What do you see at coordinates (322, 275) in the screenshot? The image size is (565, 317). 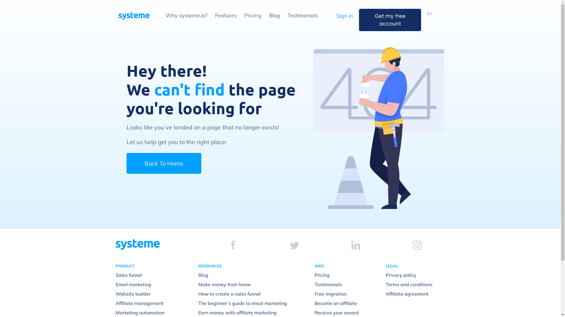 I see `Pricing` at bounding box center [322, 275].